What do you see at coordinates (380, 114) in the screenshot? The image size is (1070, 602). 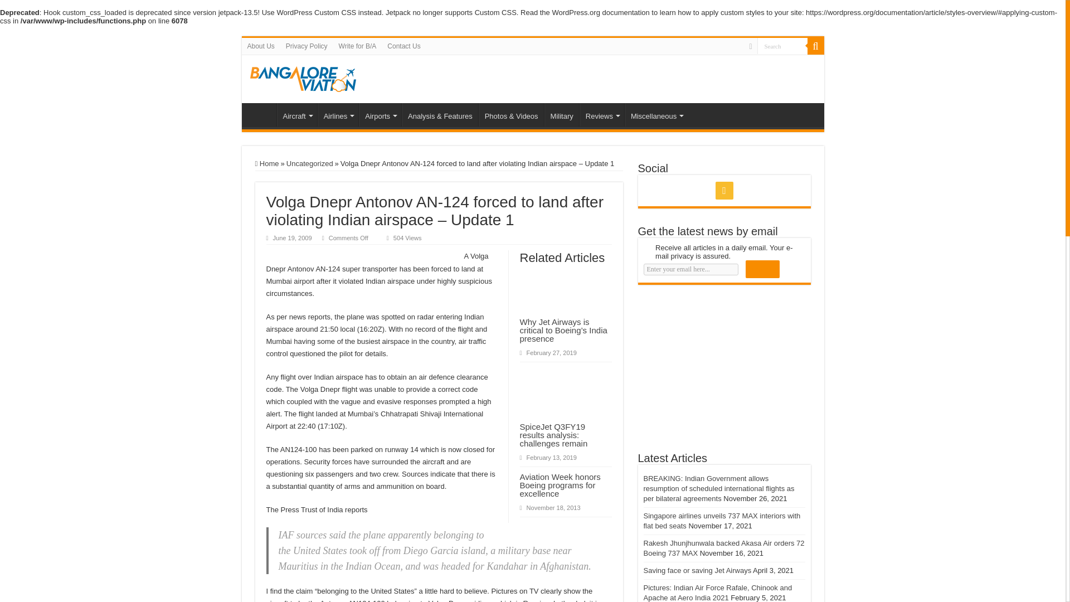 I see `Airports` at bounding box center [380, 114].